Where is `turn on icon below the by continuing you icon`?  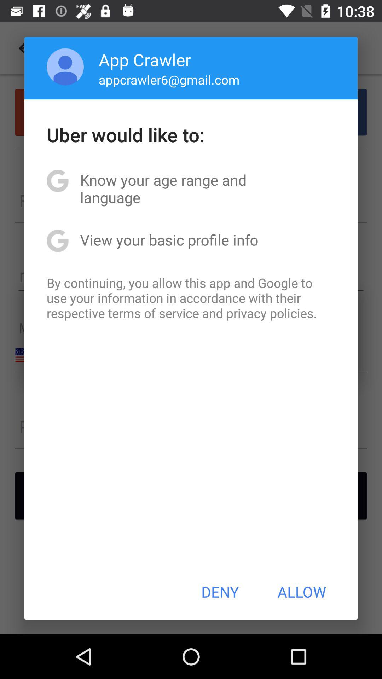 turn on icon below the by continuing you icon is located at coordinates (220, 592).